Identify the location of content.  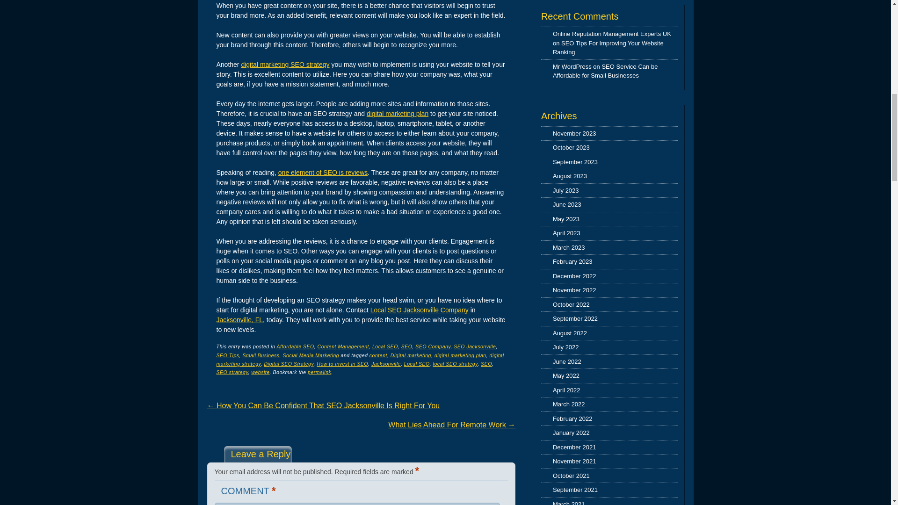
(378, 355).